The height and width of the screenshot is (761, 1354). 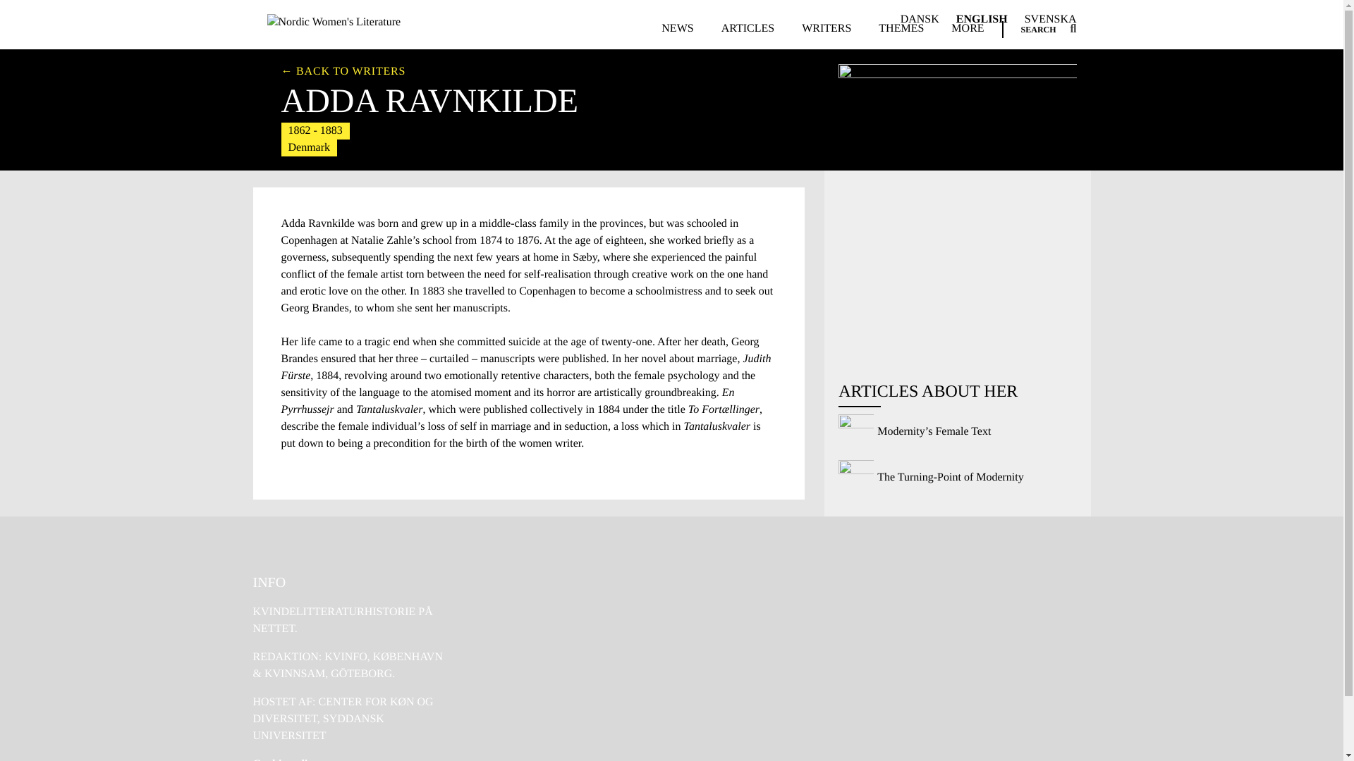 What do you see at coordinates (982, 20) in the screenshot?
I see `ENGLISH` at bounding box center [982, 20].